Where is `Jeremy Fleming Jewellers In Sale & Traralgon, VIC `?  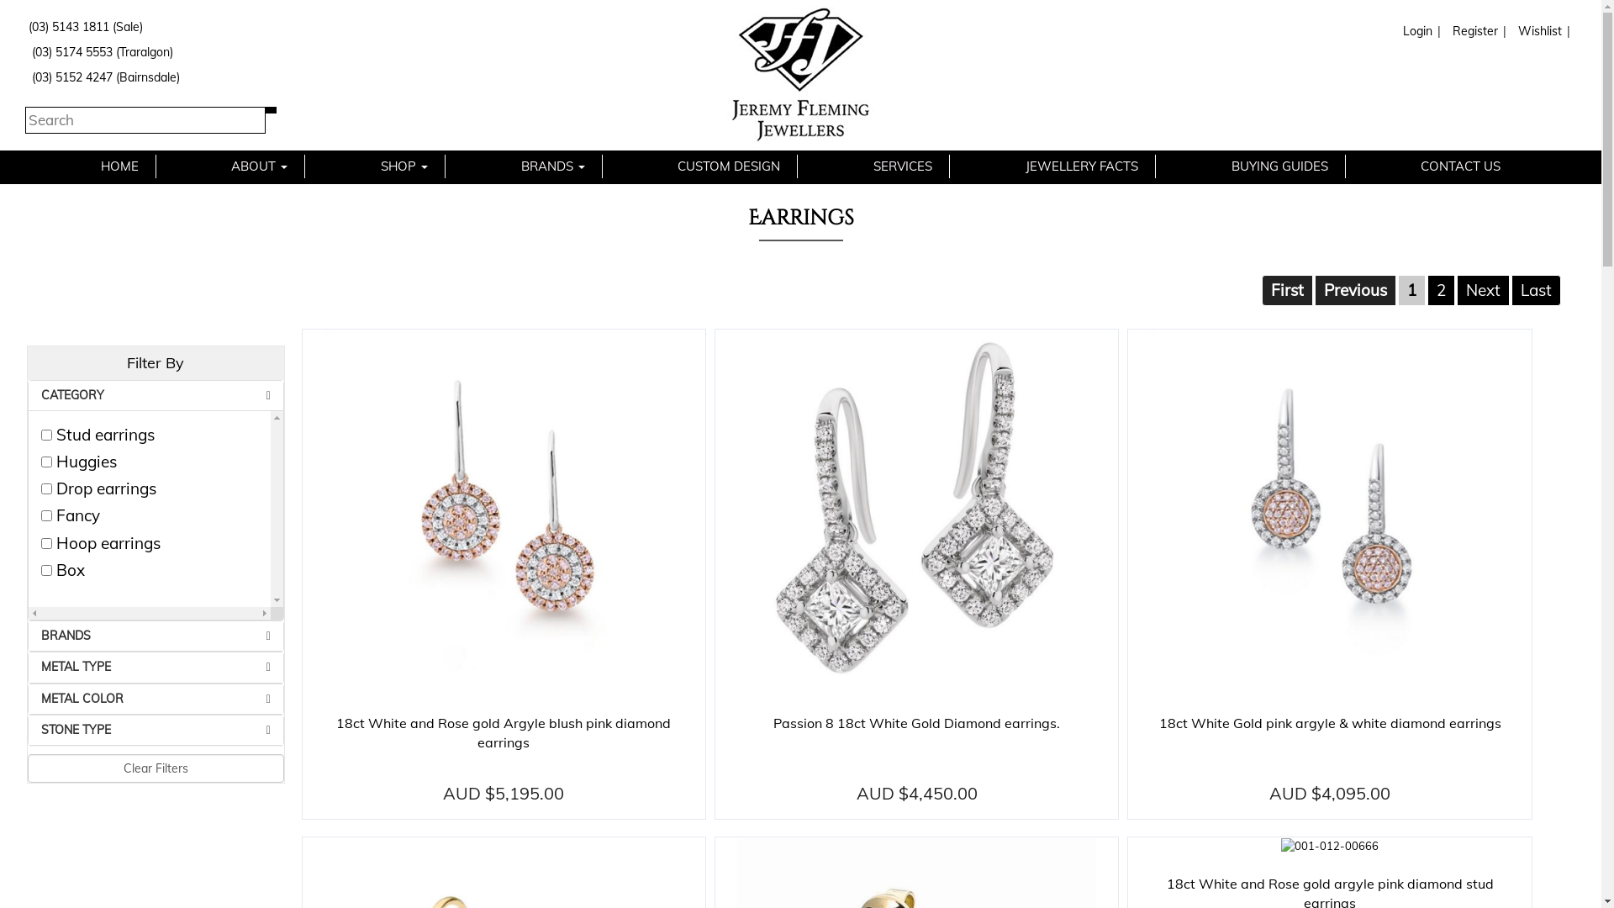
Jeremy Fleming Jewellers In Sale & Traralgon, VIC  is located at coordinates (800, 76).